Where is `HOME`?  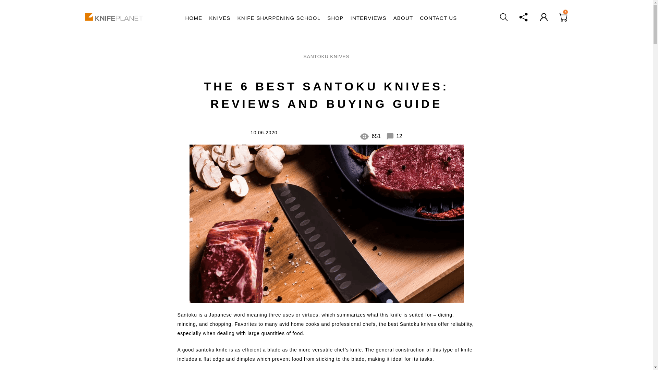
HOME is located at coordinates (194, 18).